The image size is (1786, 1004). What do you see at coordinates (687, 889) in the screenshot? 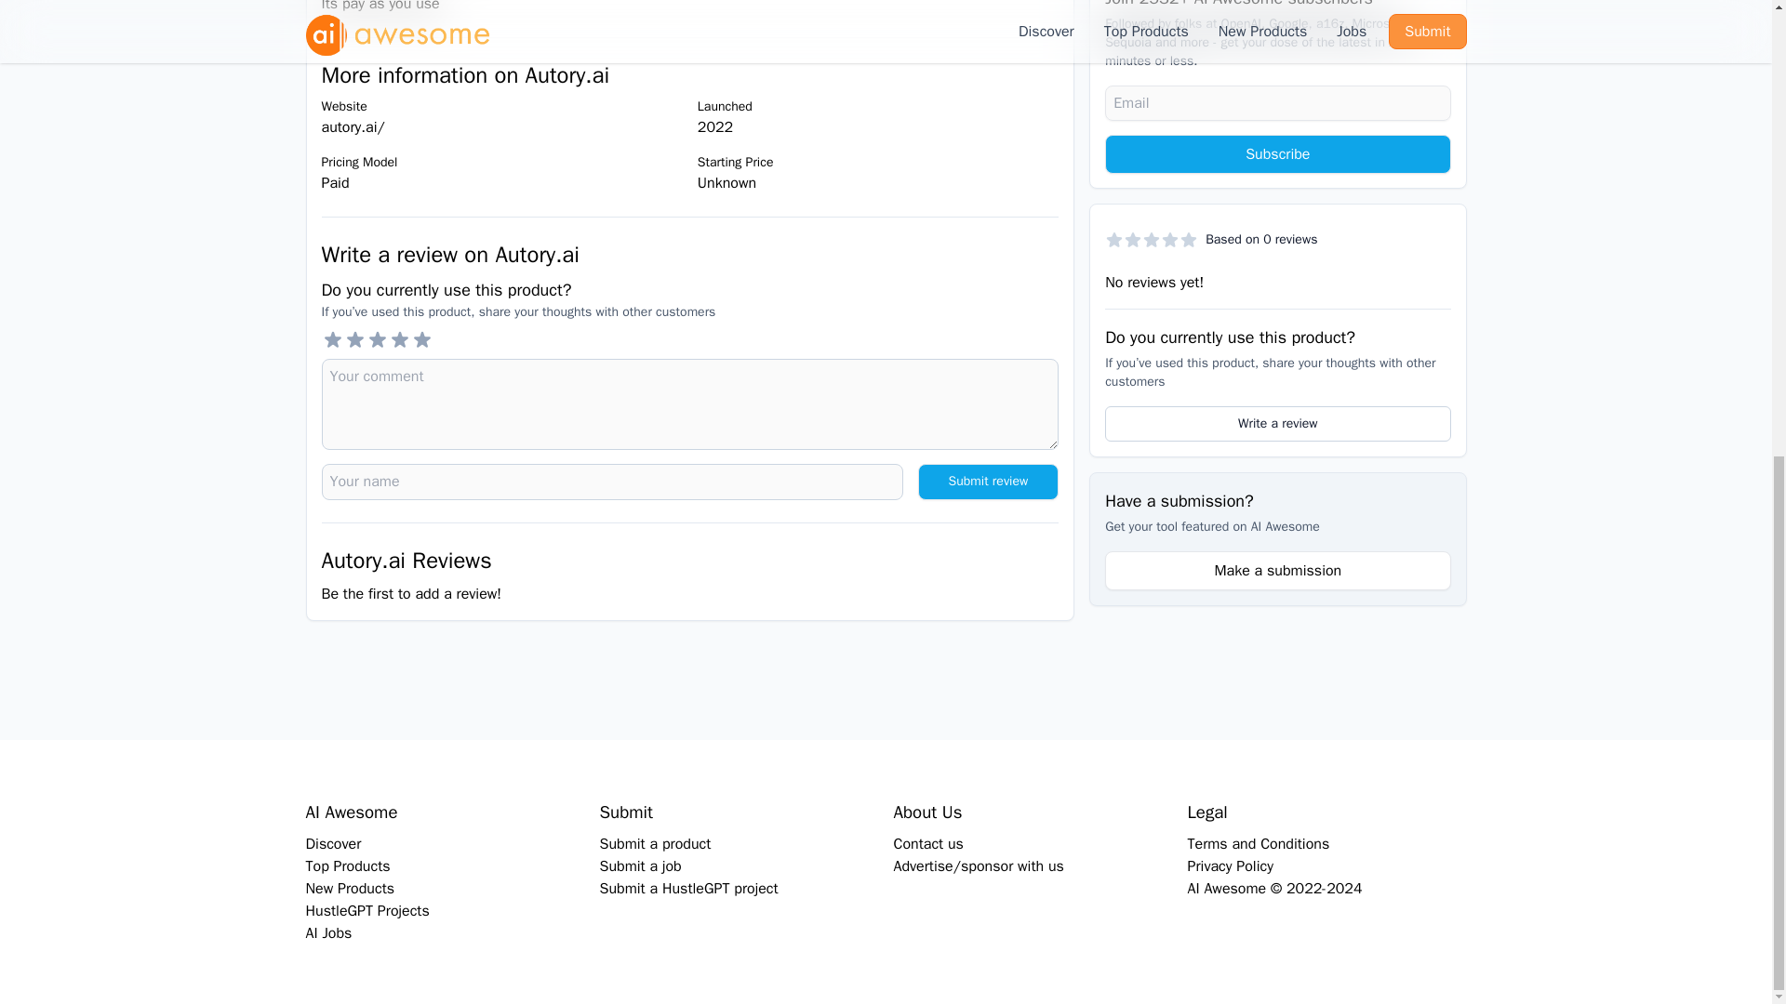
I see `Submit a HustleGPT project` at bounding box center [687, 889].